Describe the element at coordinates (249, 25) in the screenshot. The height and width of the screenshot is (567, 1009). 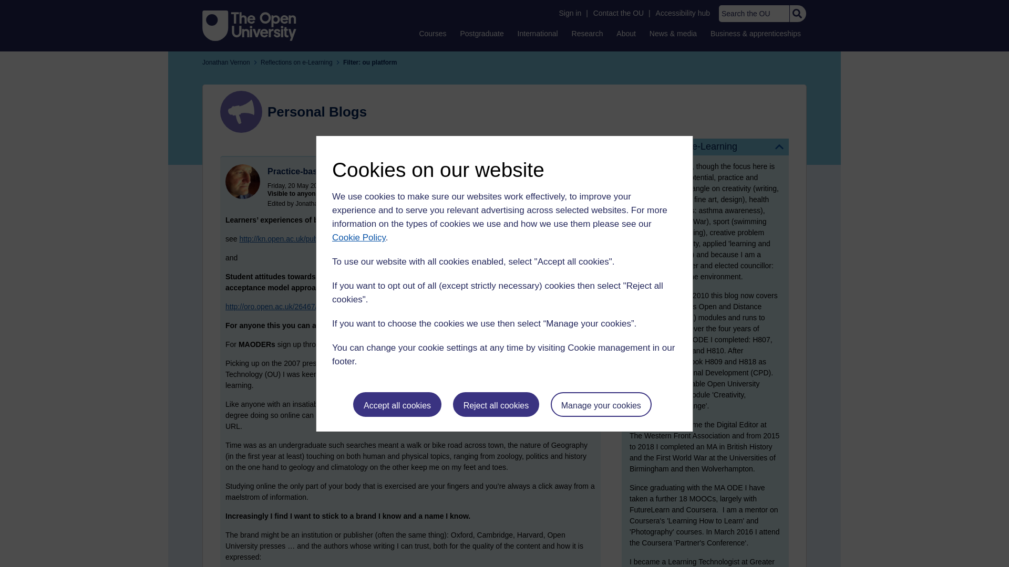
I see `The Open University` at that location.